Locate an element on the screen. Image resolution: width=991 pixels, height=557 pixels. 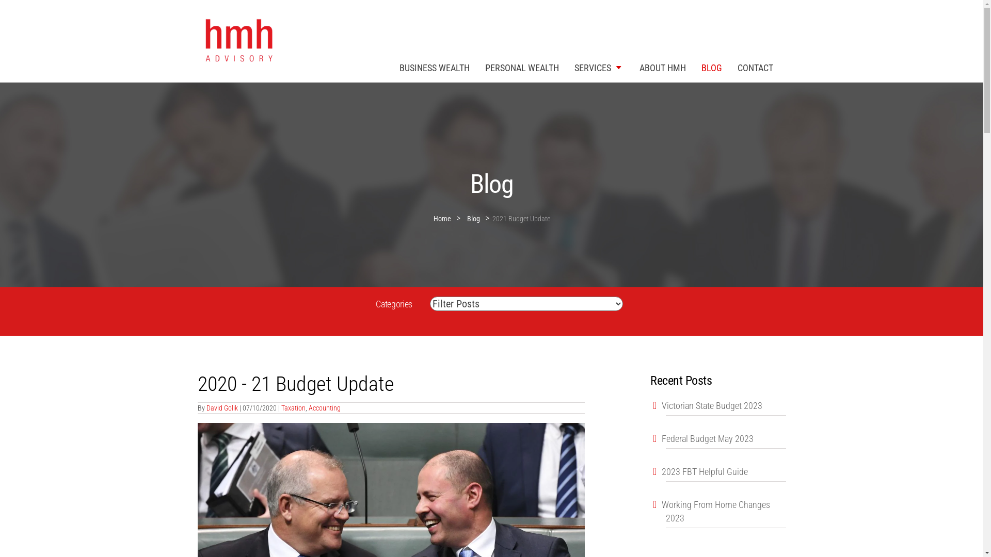
hmh Advisory is located at coordinates (237, 41).